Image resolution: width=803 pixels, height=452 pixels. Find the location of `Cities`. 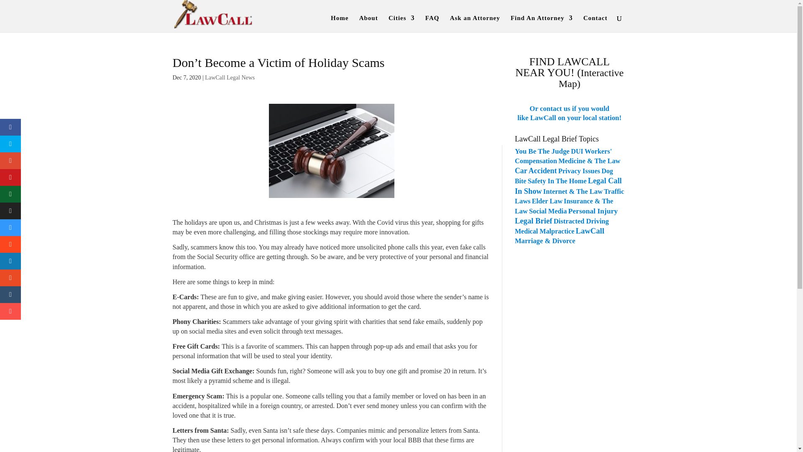

Cities is located at coordinates (401, 23).